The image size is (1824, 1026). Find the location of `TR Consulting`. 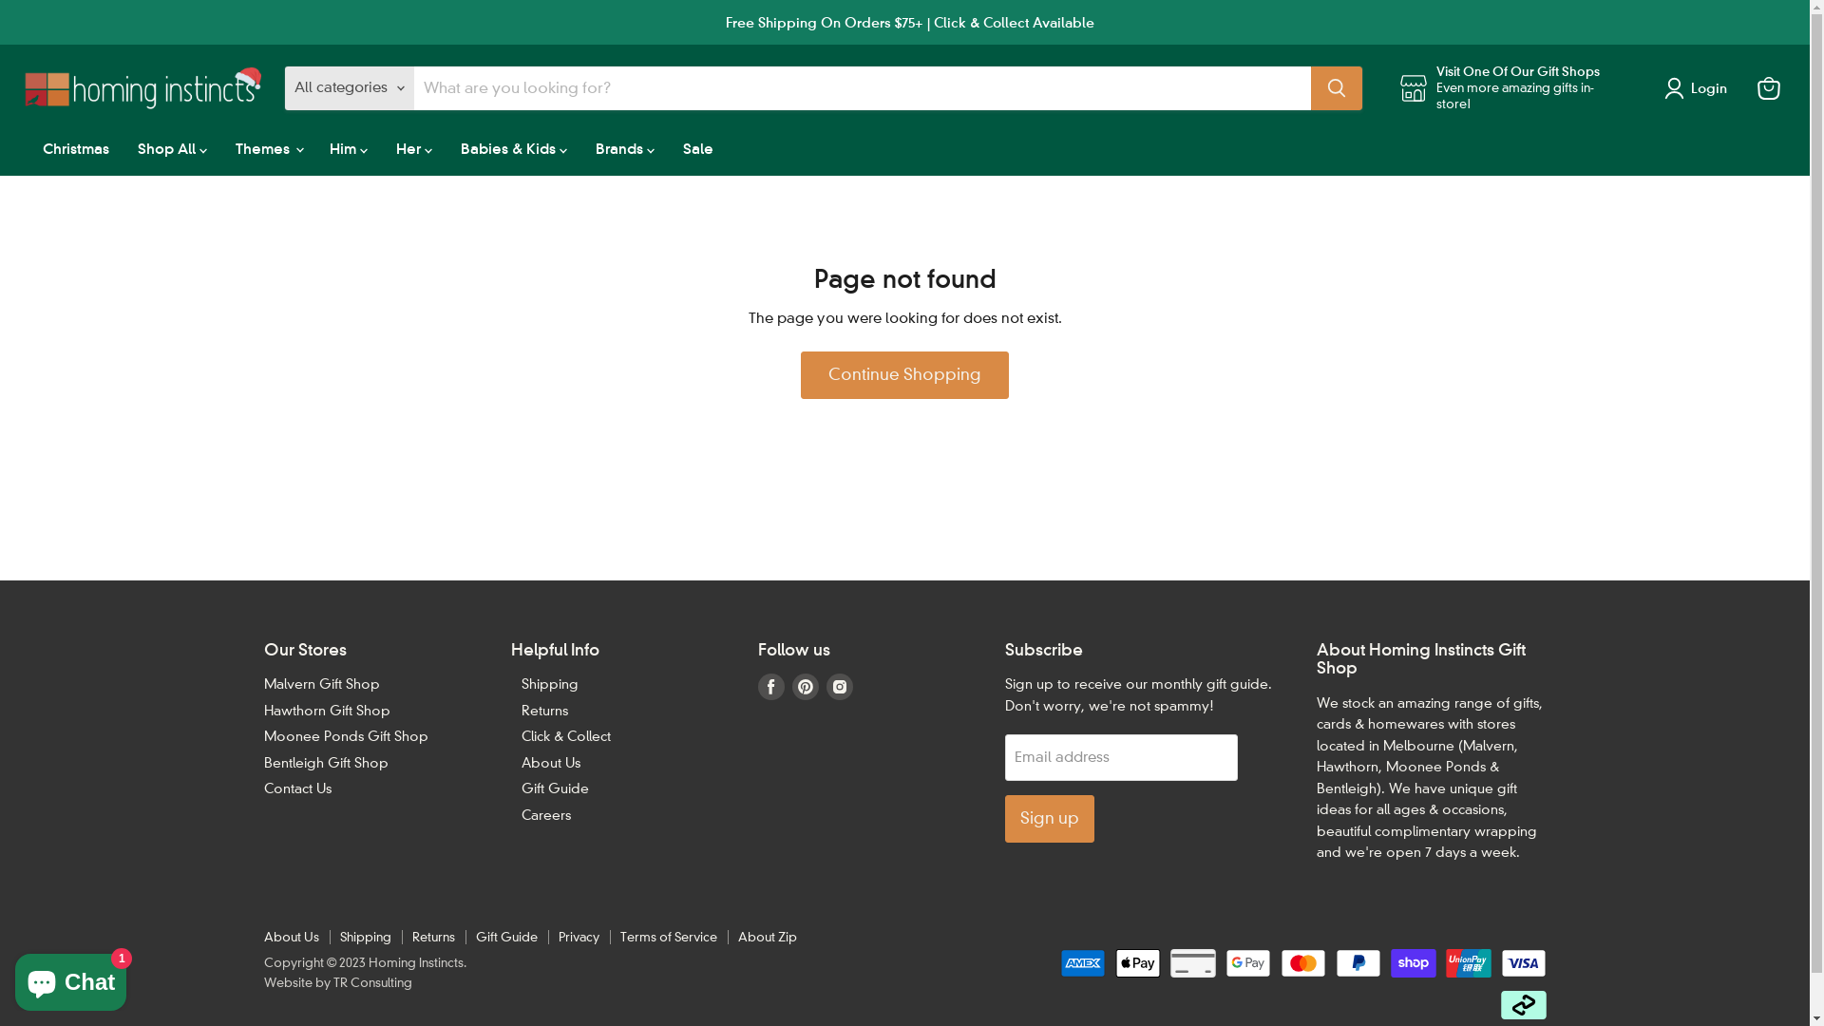

TR Consulting is located at coordinates (372, 982).